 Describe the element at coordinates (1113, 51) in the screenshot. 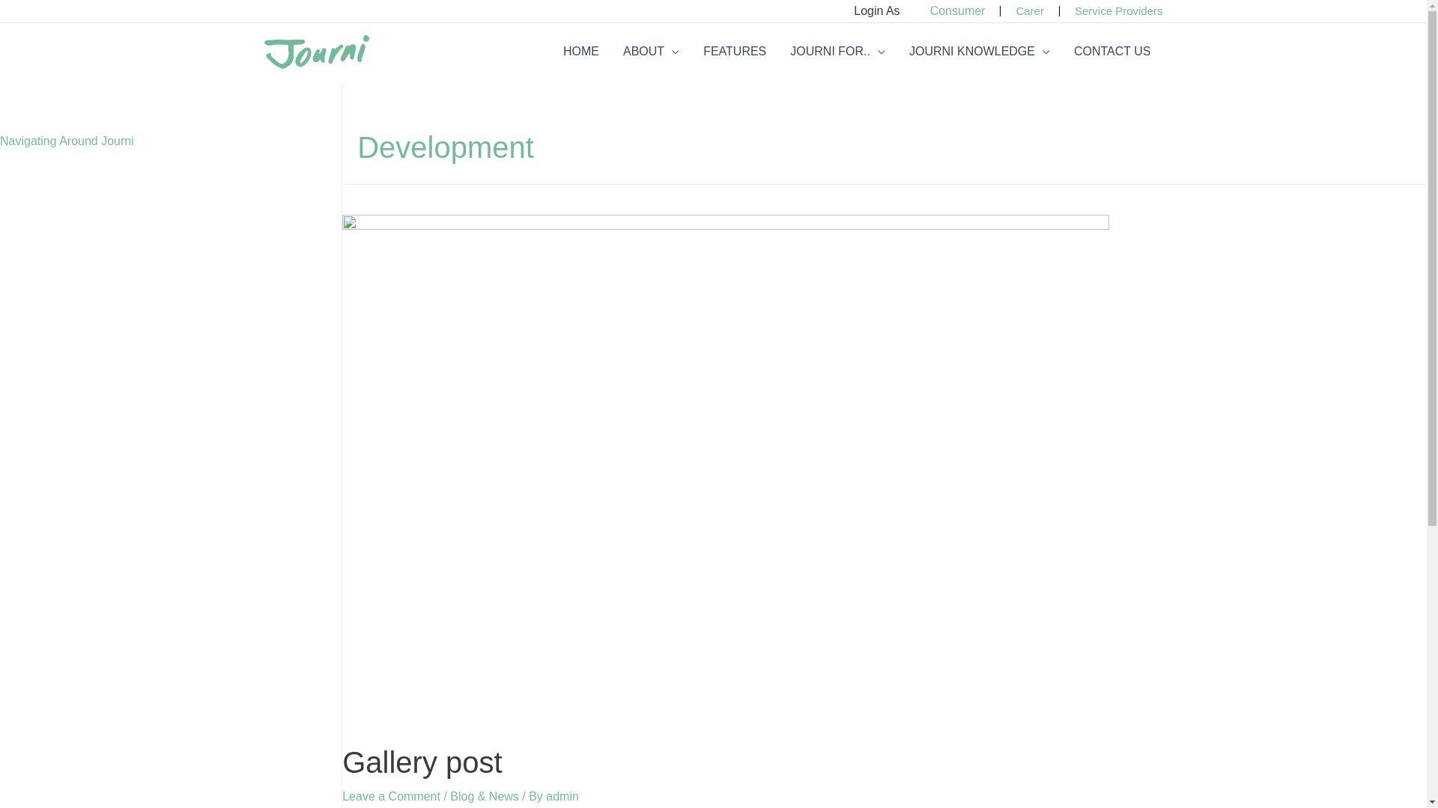

I see `CONTACT US` at that location.